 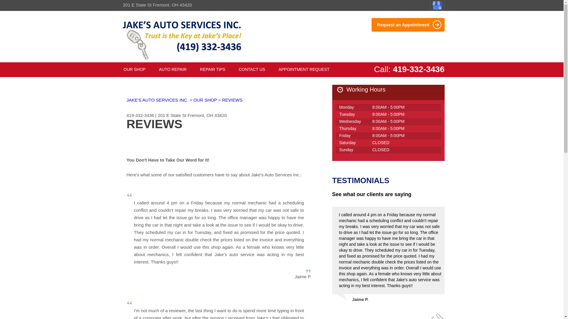 What do you see at coordinates (172, 115) in the screenshot?
I see `201 E State St` at bounding box center [172, 115].